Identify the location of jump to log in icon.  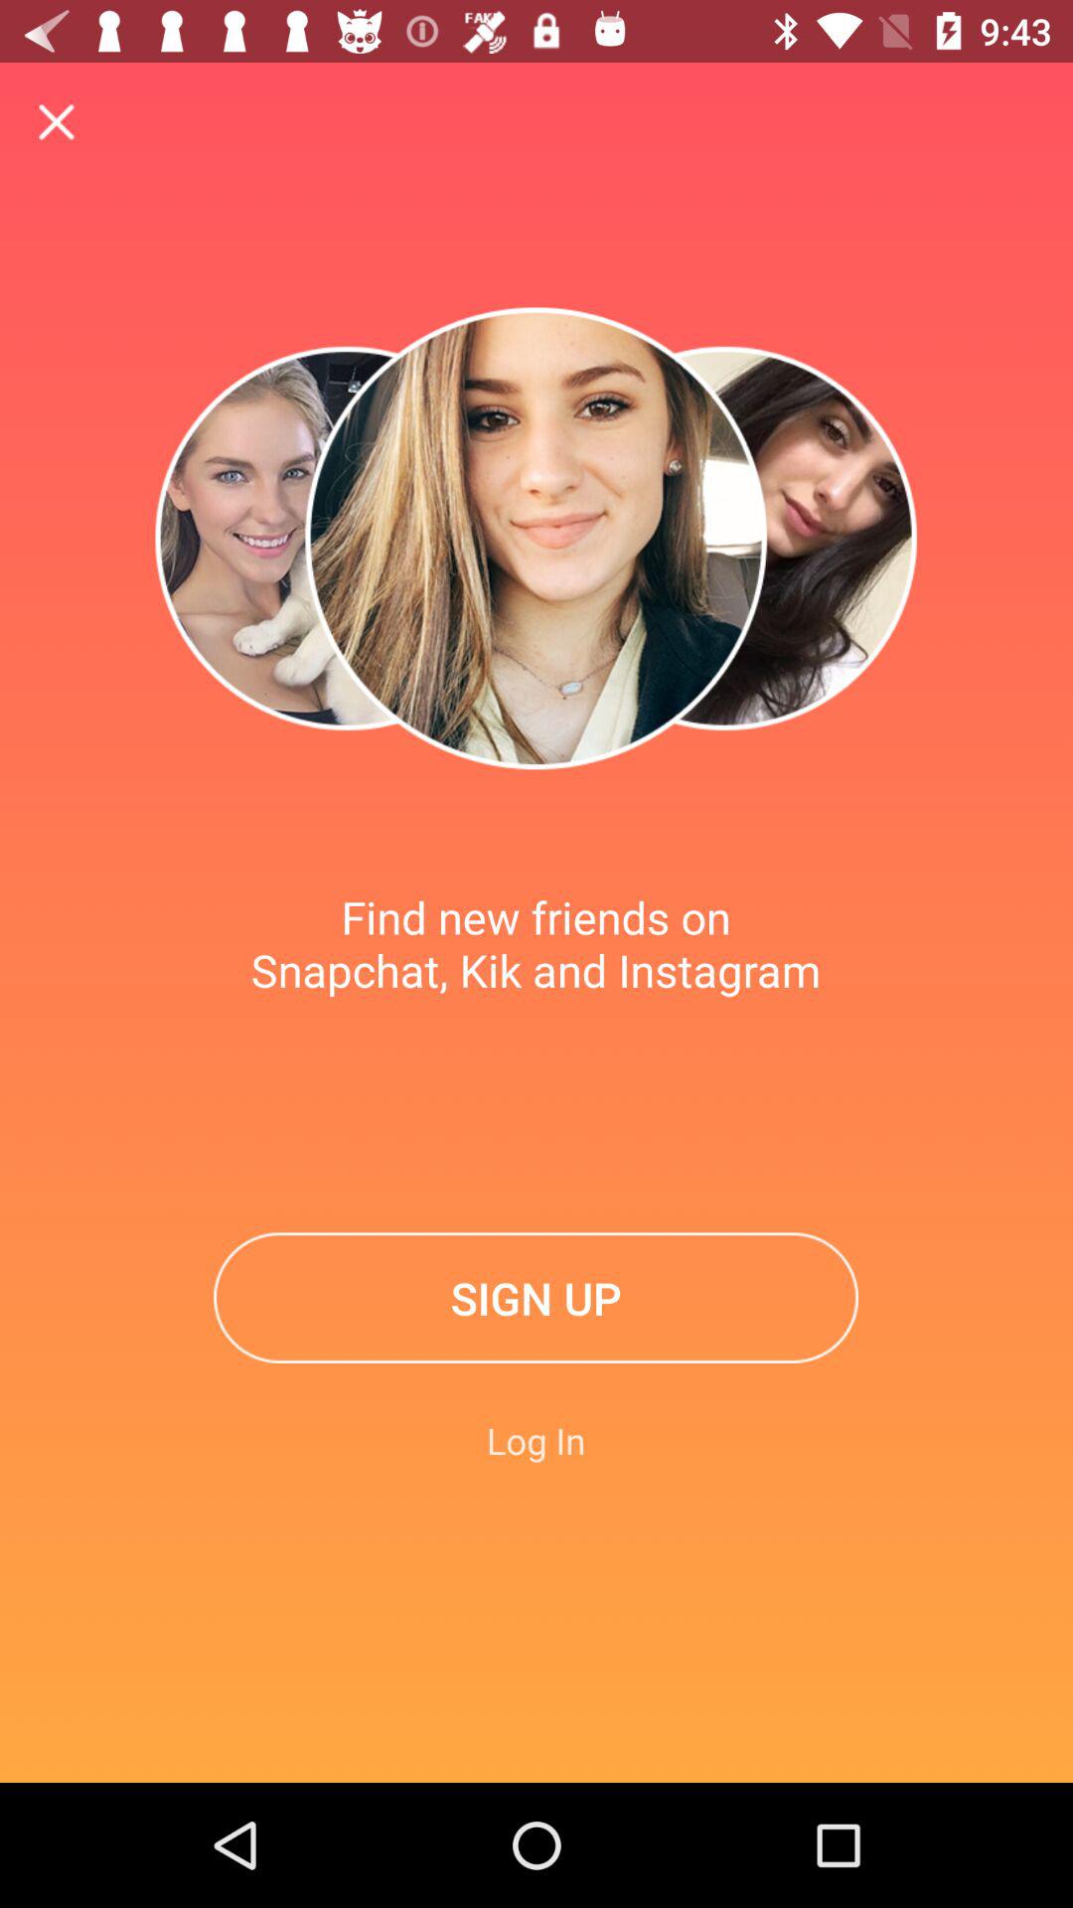
(536, 1440).